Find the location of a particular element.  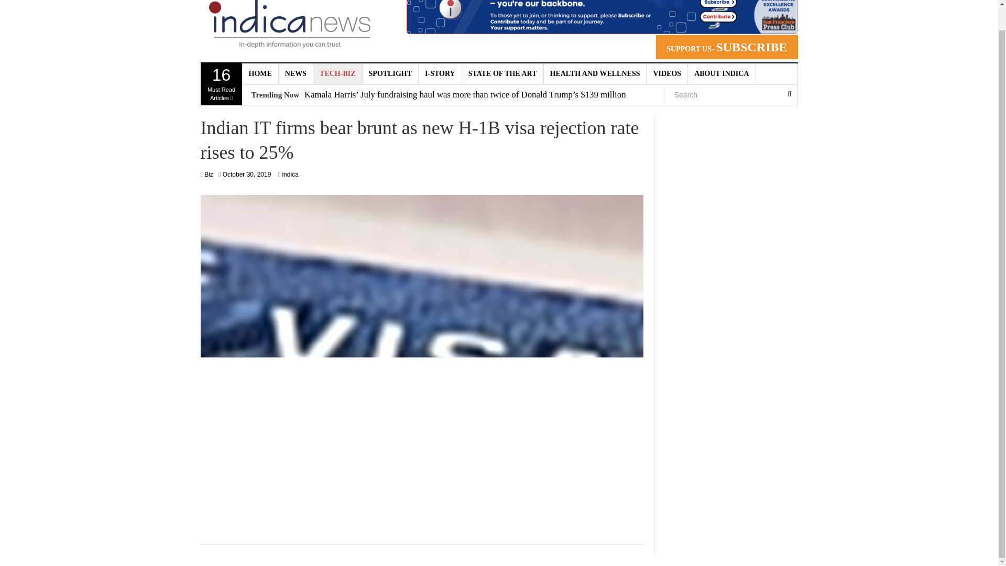

STATE OF THE ART is located at coordinates (503, 73).